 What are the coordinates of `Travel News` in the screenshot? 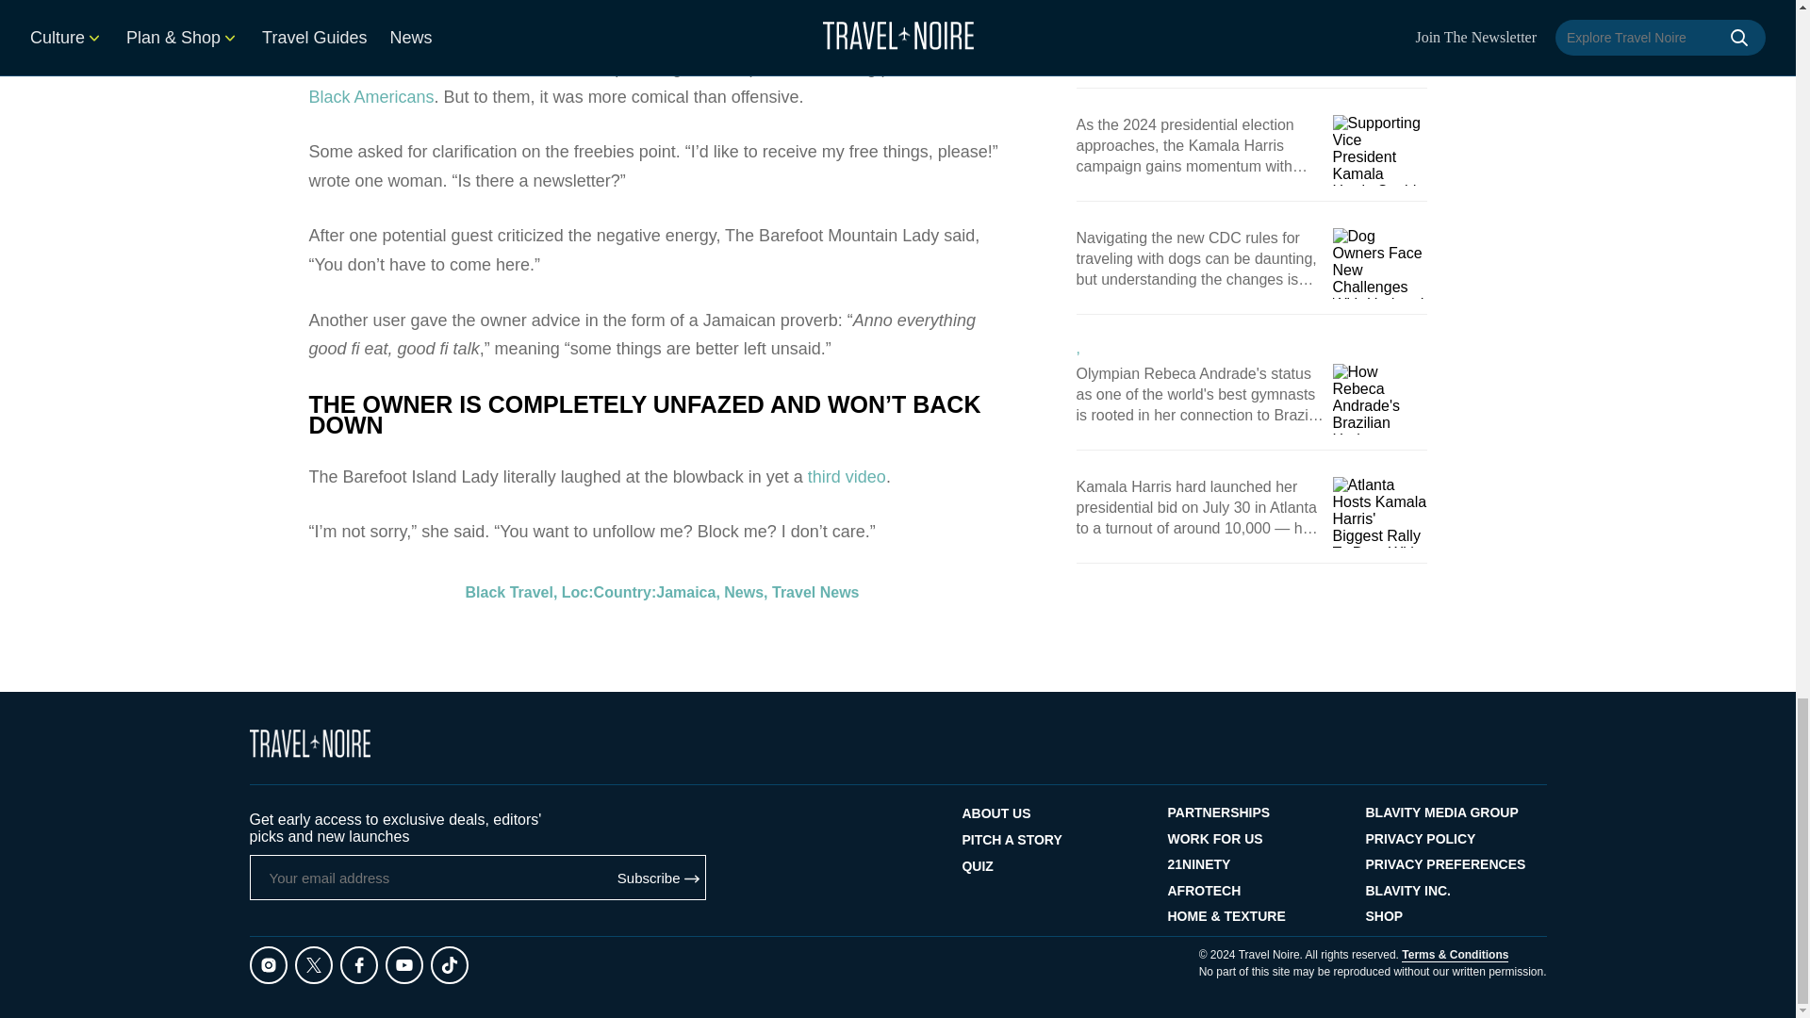 It's located at (816, 117).